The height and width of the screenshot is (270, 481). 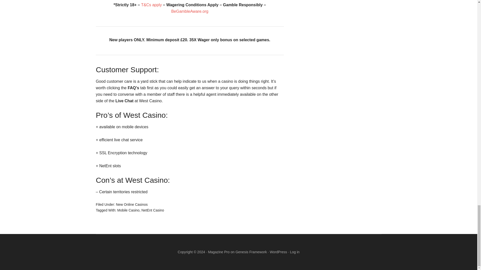 I want to click on Log in, so click(x=295, y=252).